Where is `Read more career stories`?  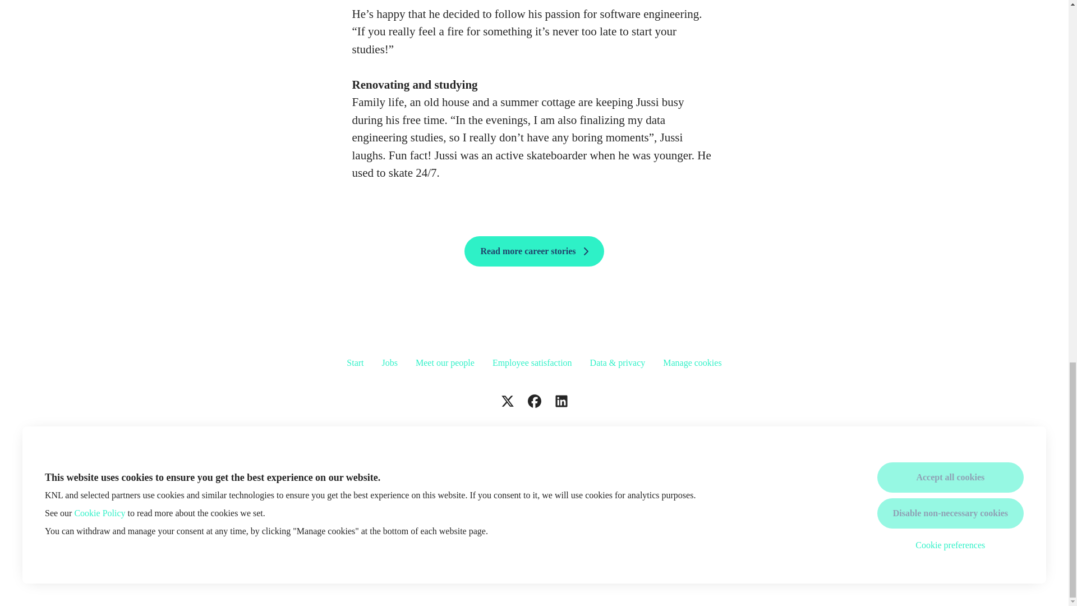
Read more career stories is located at coordinates (533, 251).